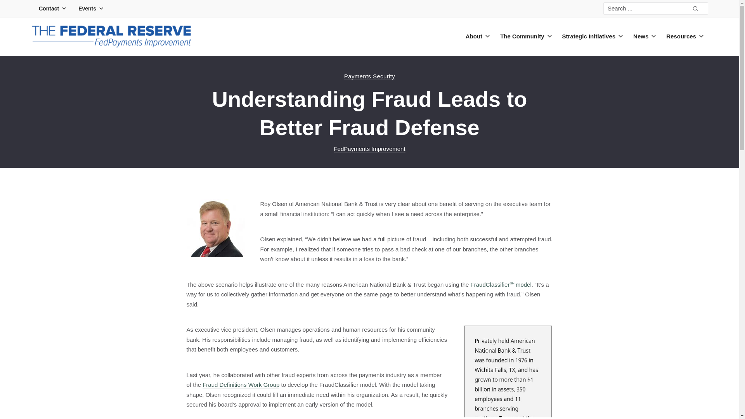  I want to click on The Community, so click(525, 36).